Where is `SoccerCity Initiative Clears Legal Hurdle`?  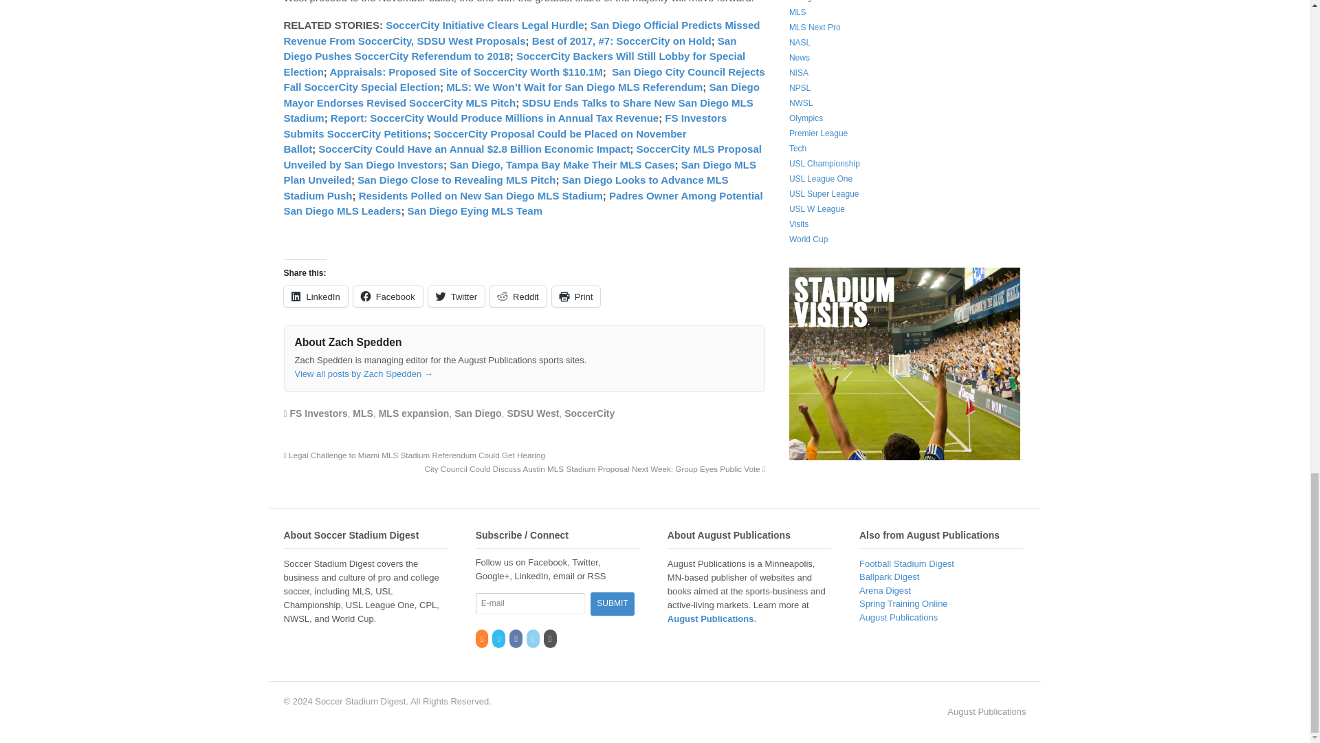 SoccerCity Initiative Clears Legal Hurdle is located at coordinates (484, 25).